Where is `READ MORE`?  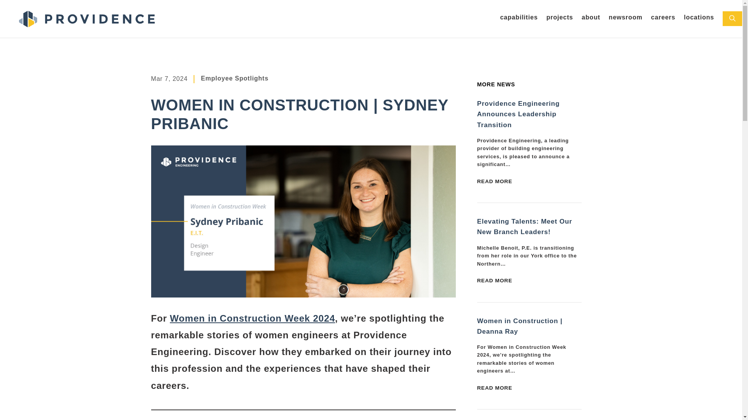 READ MORE is located at coordinates (494, 388).